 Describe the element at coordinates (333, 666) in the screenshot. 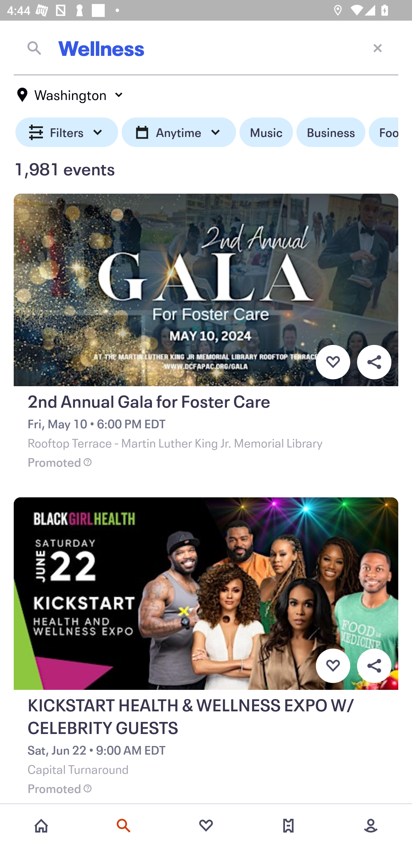

I see `Favorite button` at that location.